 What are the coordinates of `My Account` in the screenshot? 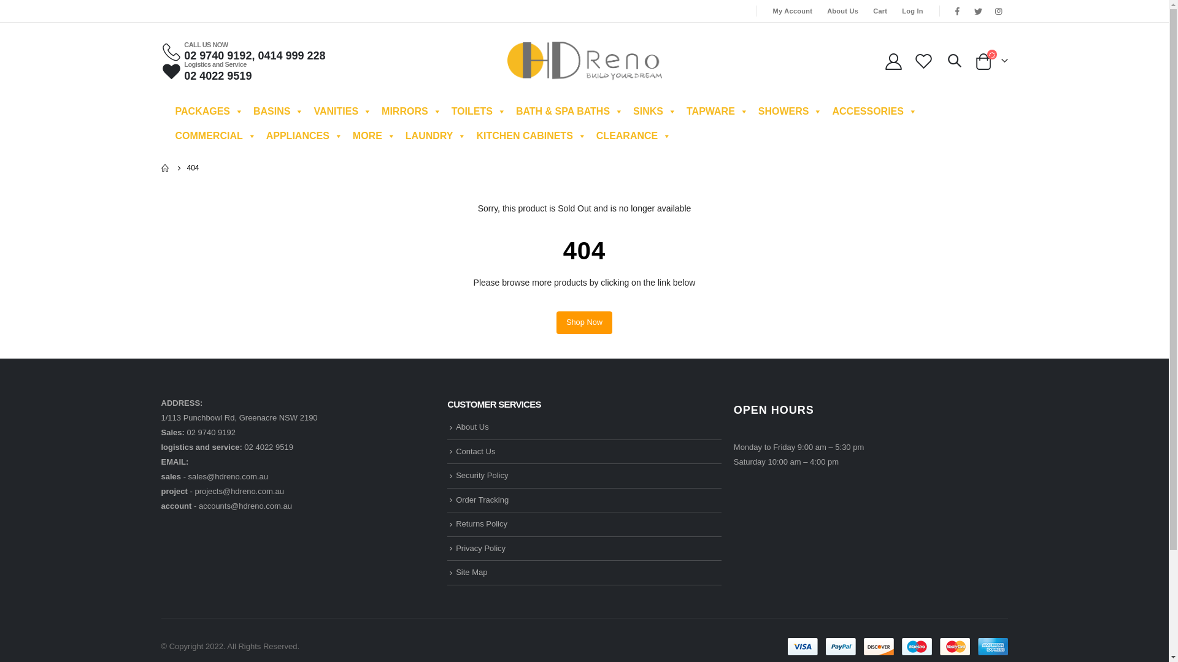 It's located at (894, 61).